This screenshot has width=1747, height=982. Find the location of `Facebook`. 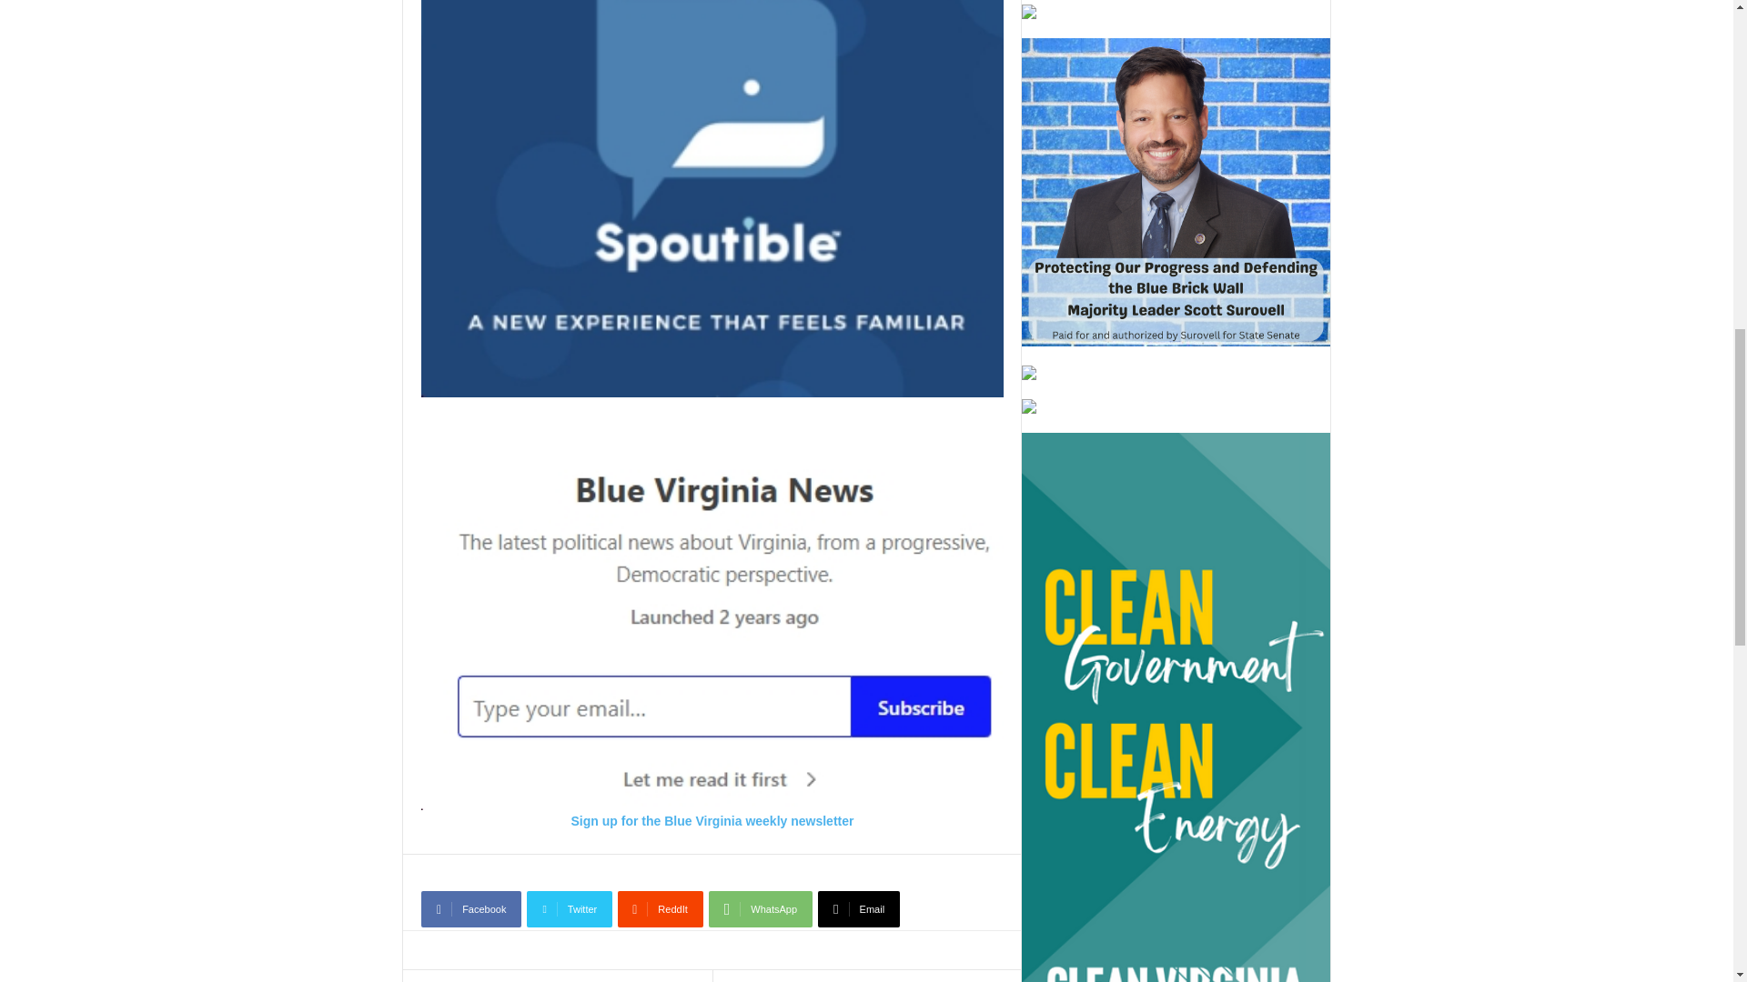

Facebook is located at coordinates (470, 908).